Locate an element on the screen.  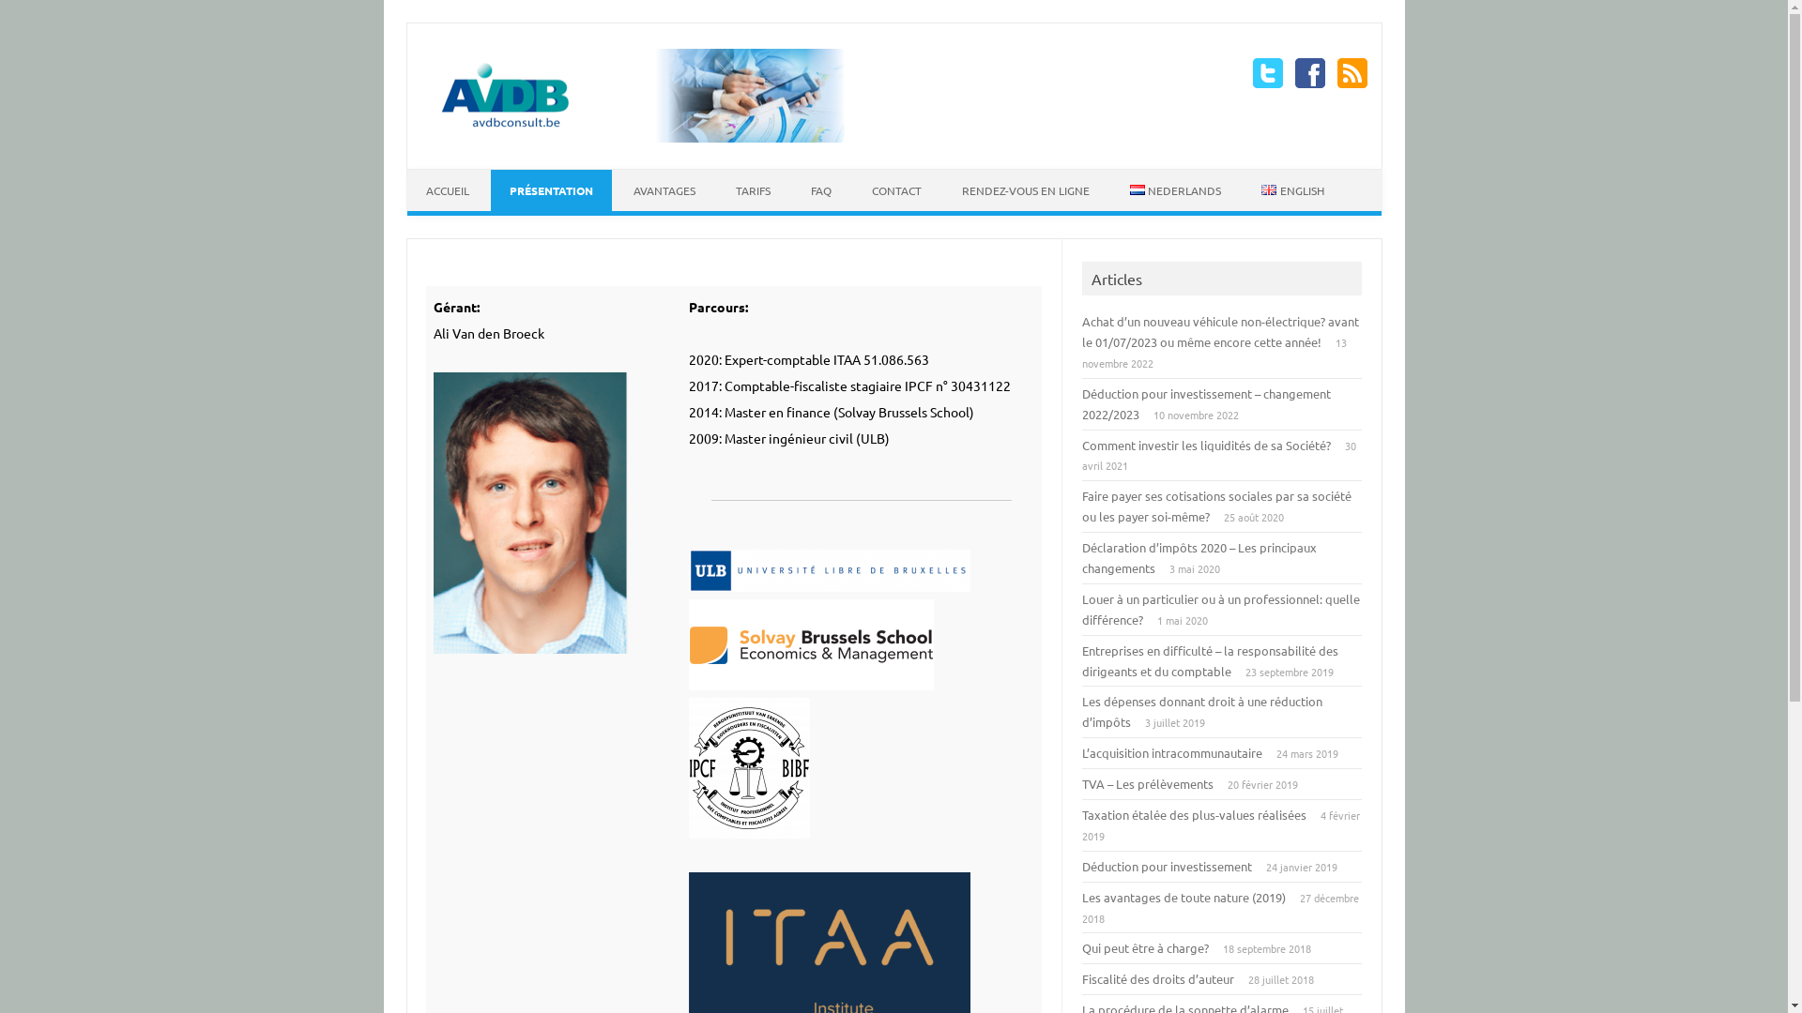
Les avantages de toute nature (2019) is located at coordinates (1184, 897).